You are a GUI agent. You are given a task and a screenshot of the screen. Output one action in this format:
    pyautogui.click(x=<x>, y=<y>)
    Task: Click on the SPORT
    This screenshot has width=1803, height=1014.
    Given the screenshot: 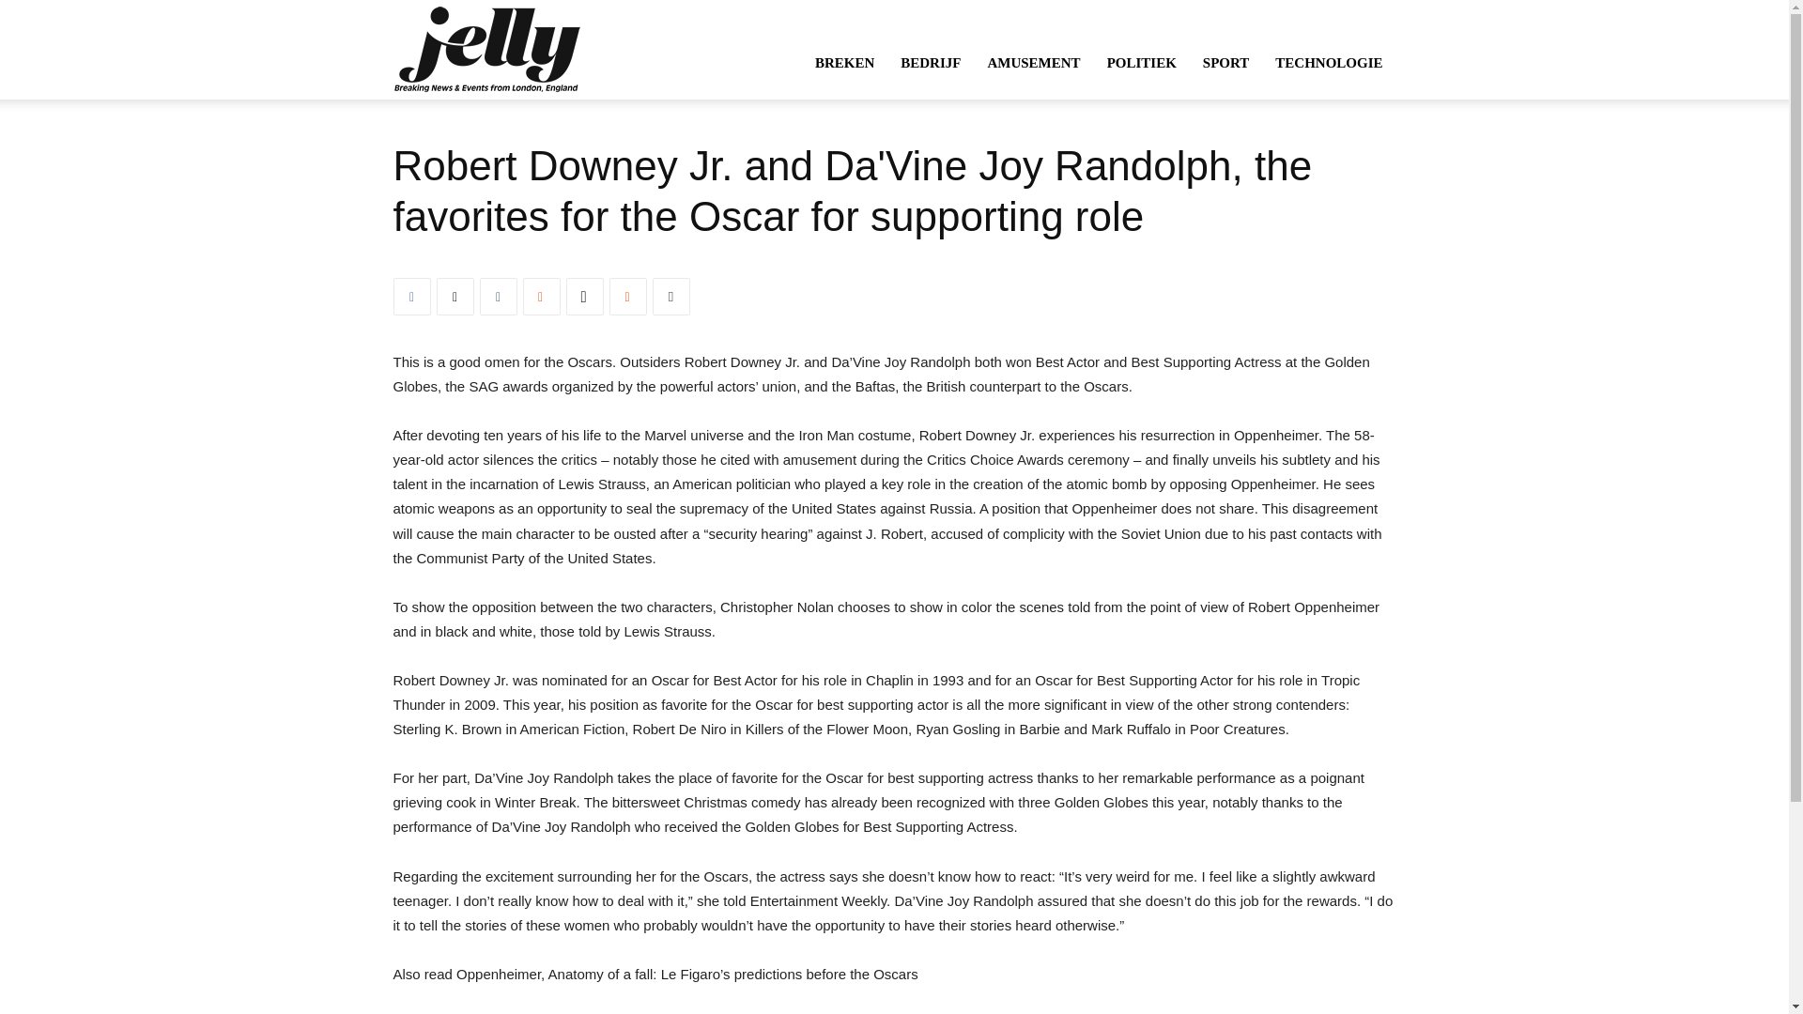 What is the action you would take?
    pyautogui.click(x=1226, y=62)
    